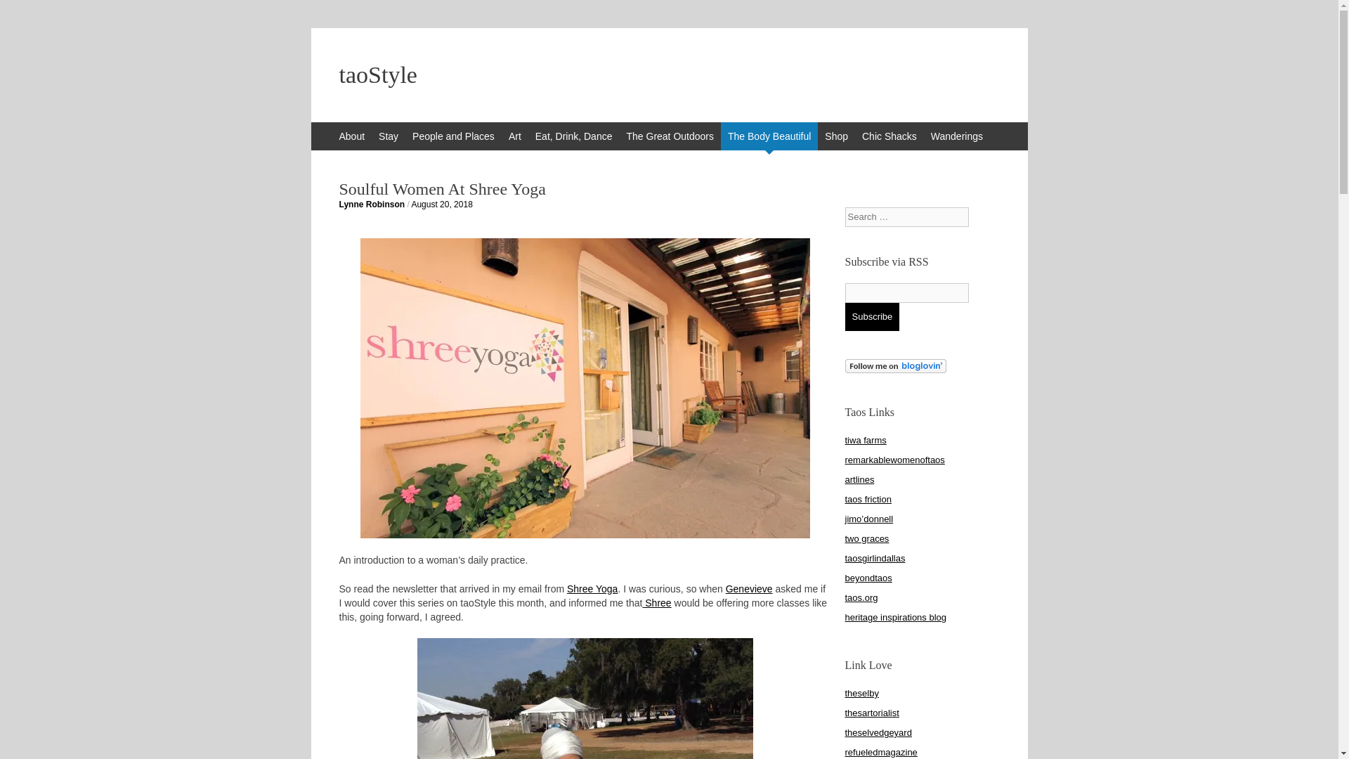  Describe the element at coordinates (871, 316) in the screenshot. I see `Subscribe` at that location.